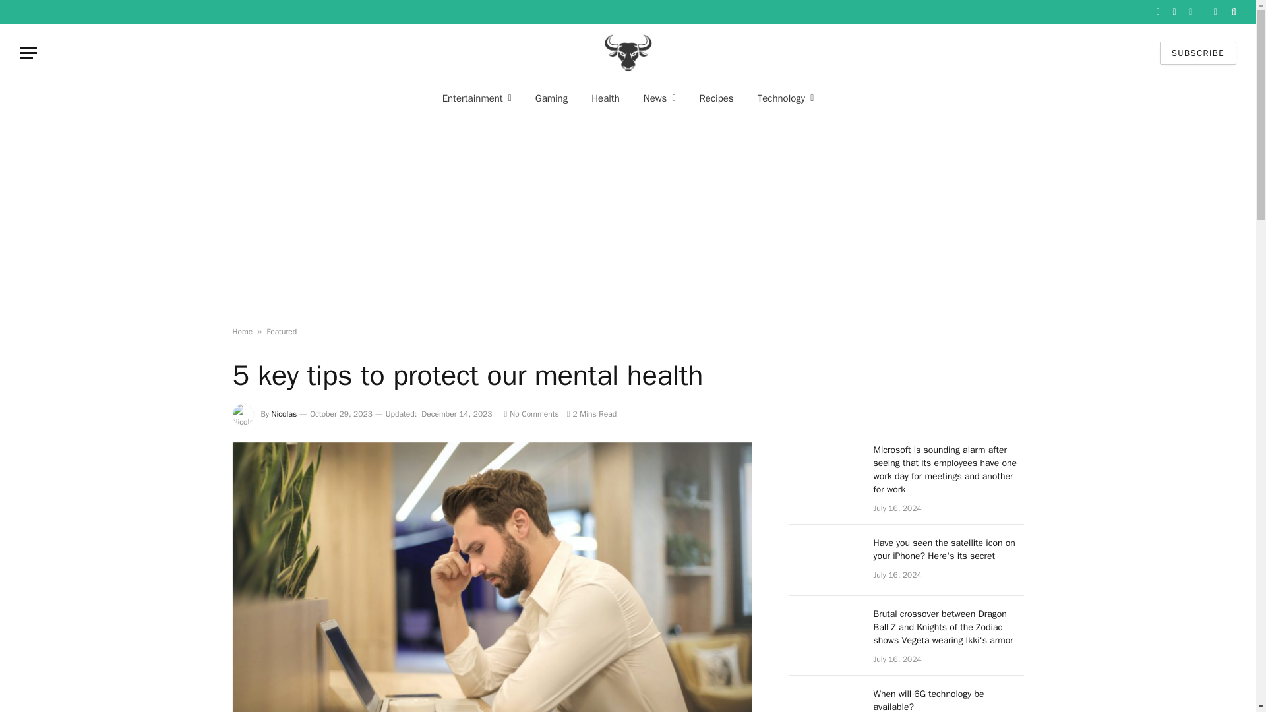 The width and height of the screenshot is (1266, 712). I want to click on Switch to Dark Design - easier on eyes., so click(1215, 11).